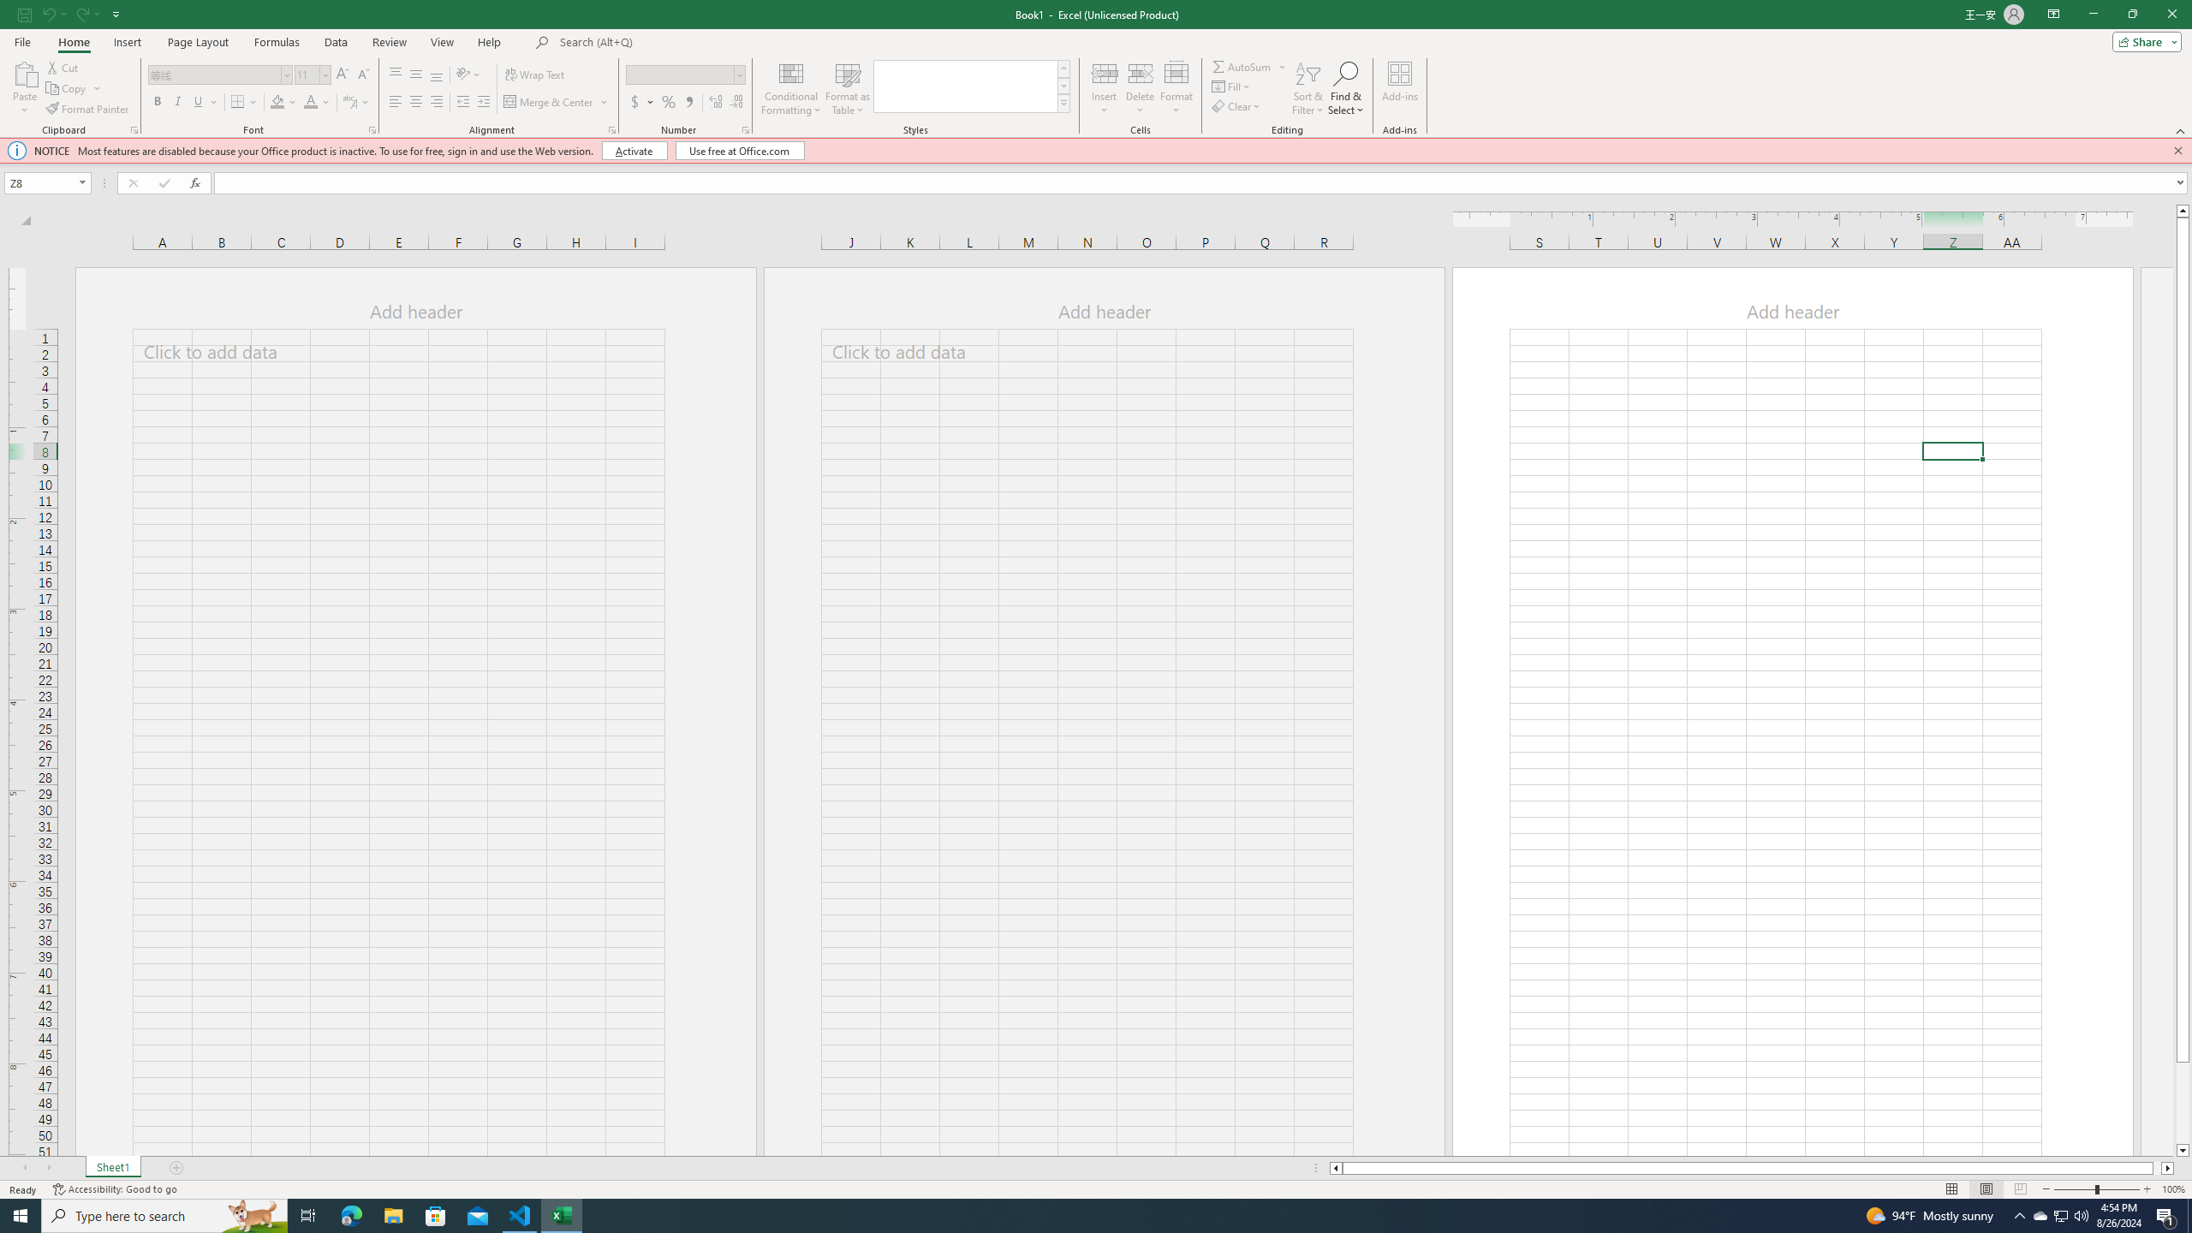 The width and height of the screenshot is (2192, 1233). What do you see at coordinates (416, 75) in the screenshot?
I see `Middle Align` at bounding box center [416, 75].